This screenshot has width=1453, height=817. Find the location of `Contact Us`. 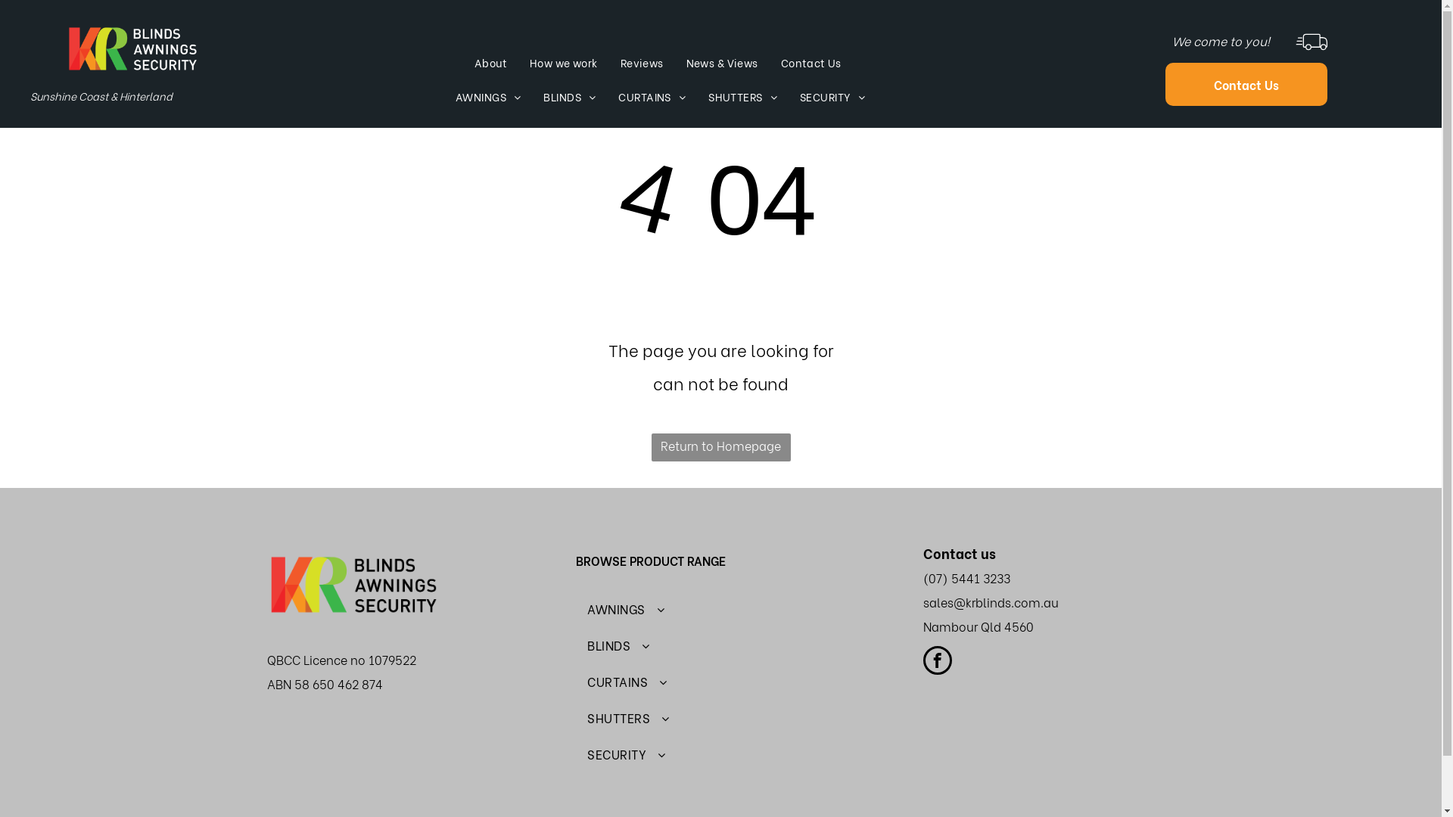

Contact Us is located at coordinates (811, 63).